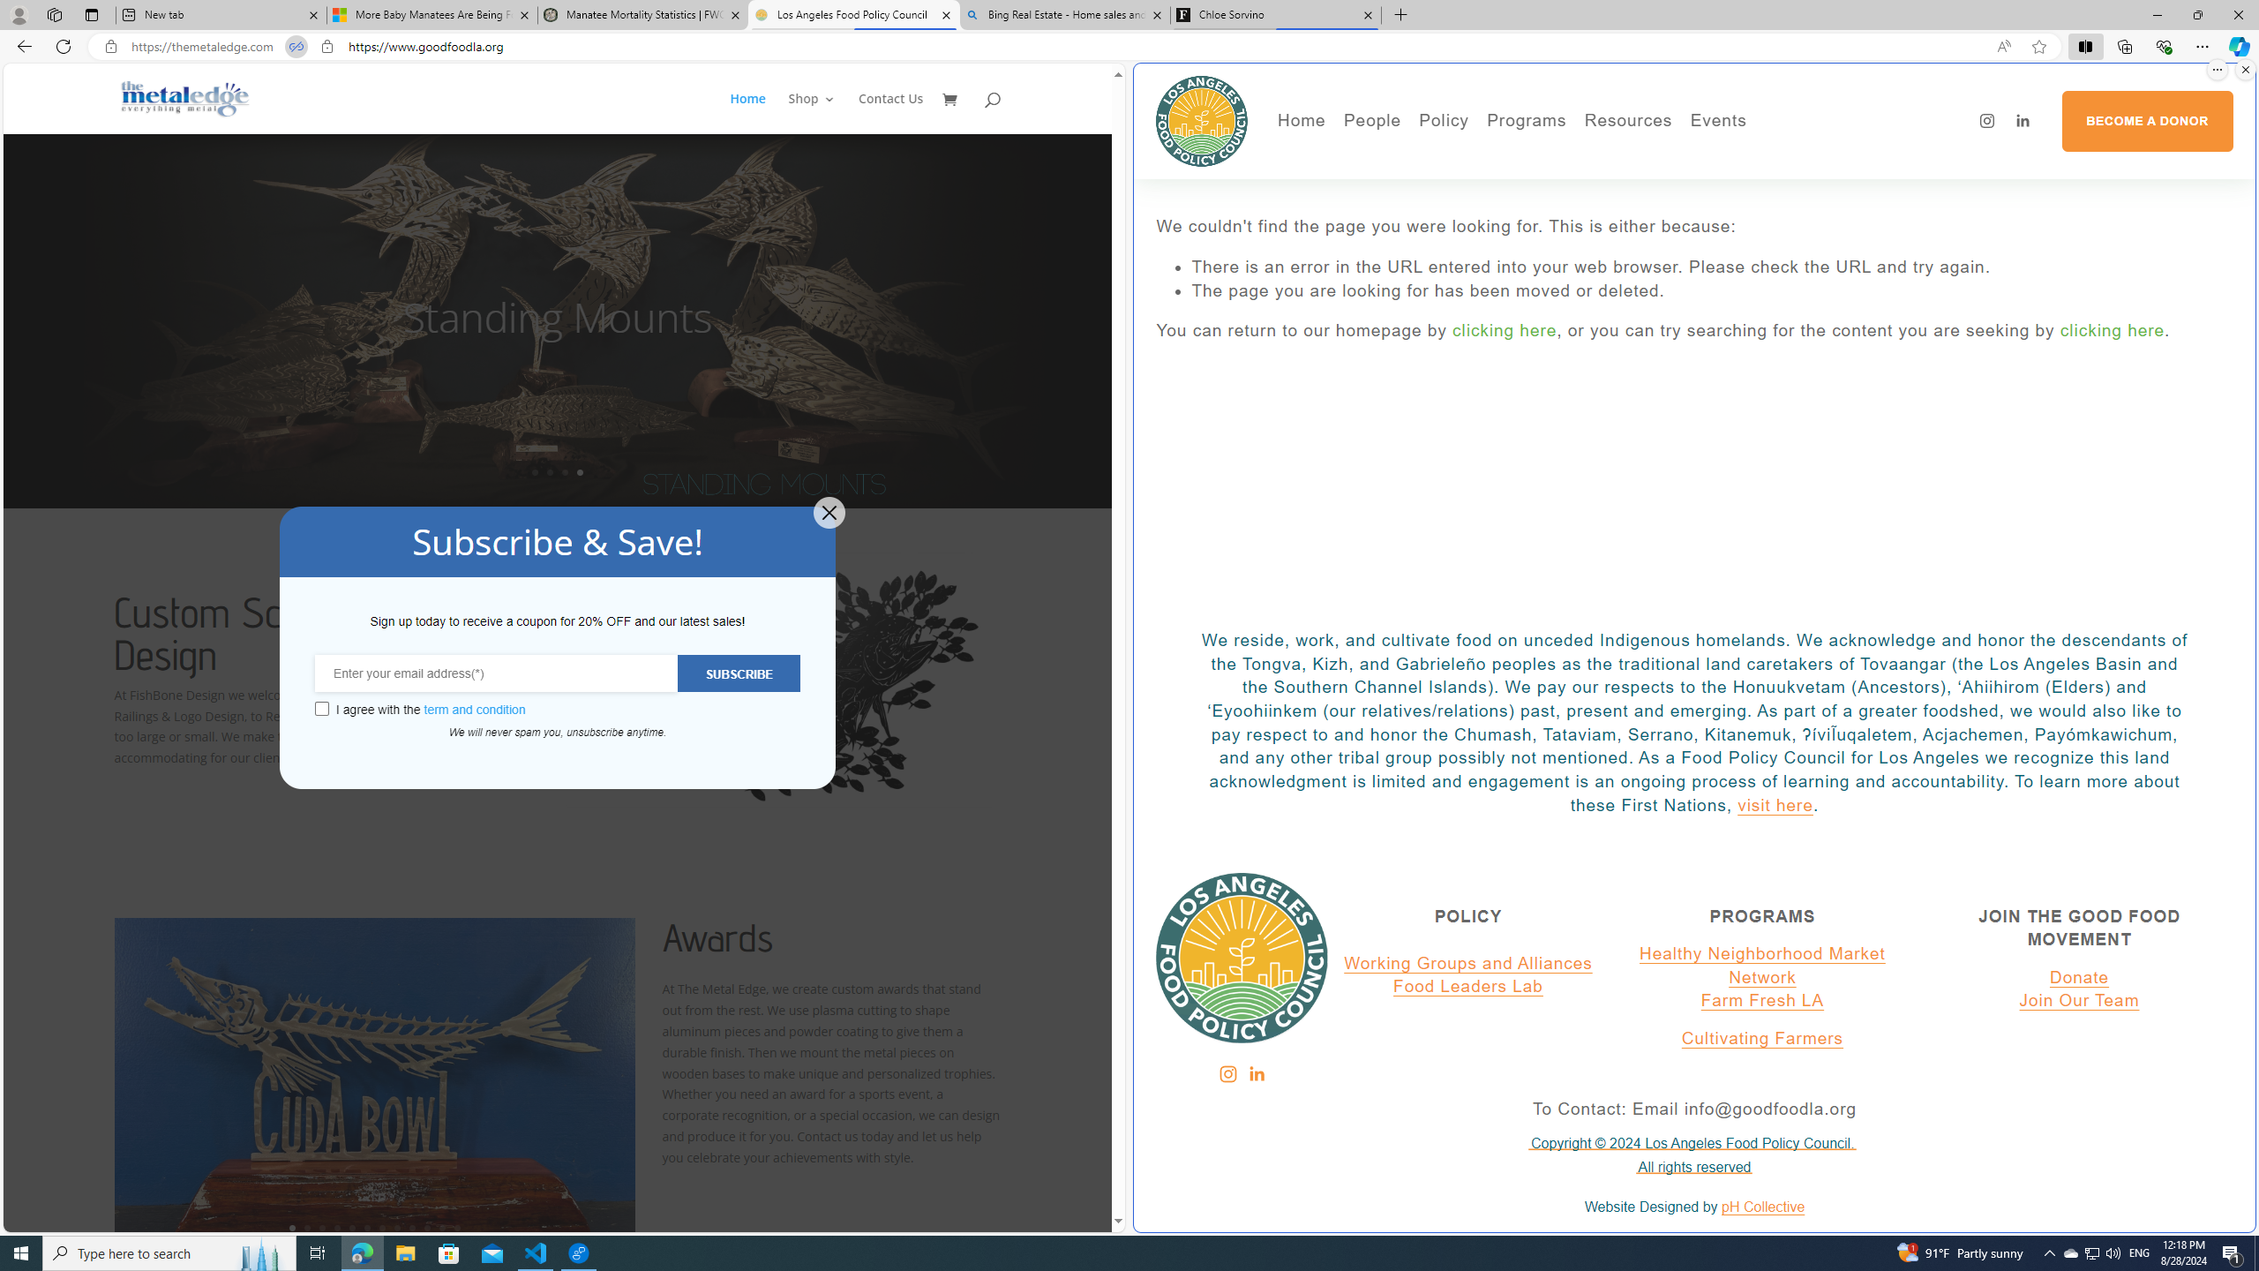  Describe the element at coordinates (1468, 987) in the screenshot. I see `Food Leaders Lab` at that location.